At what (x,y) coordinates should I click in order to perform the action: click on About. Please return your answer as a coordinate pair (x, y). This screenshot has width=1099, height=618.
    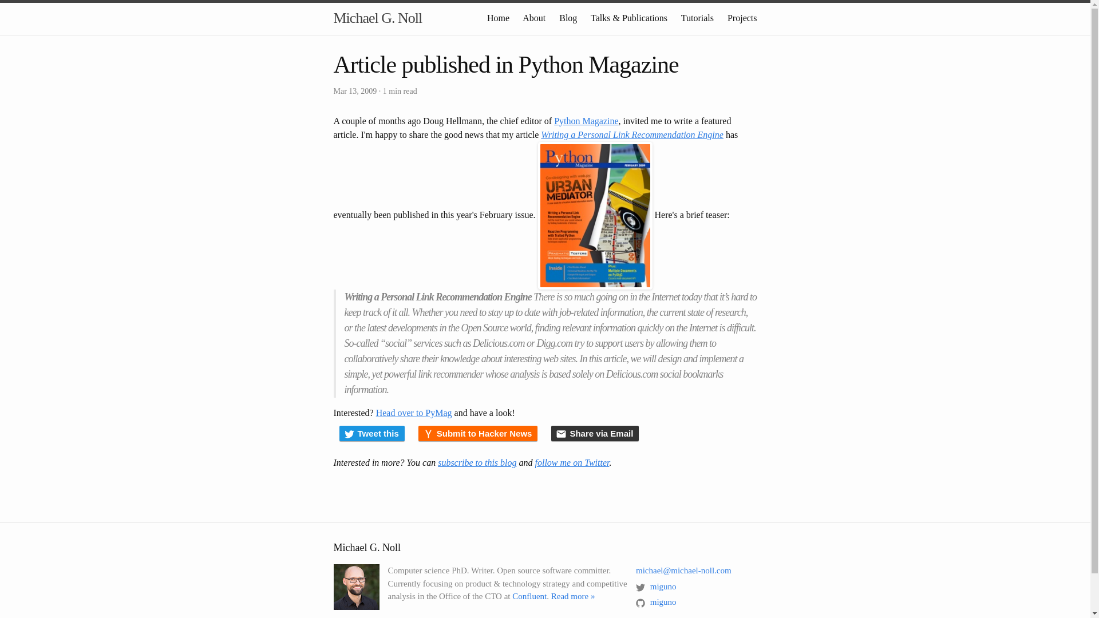
    Looking at the image, I should click on (533, 17).